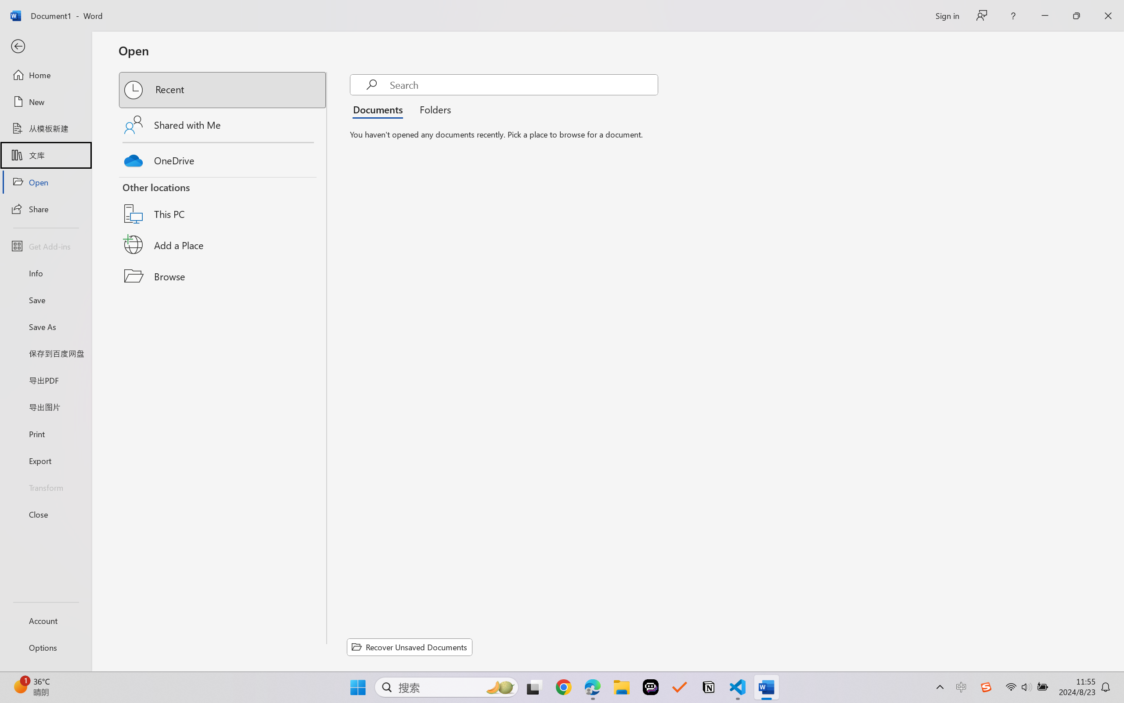  I want to click on Sign in, so click(947, 15).